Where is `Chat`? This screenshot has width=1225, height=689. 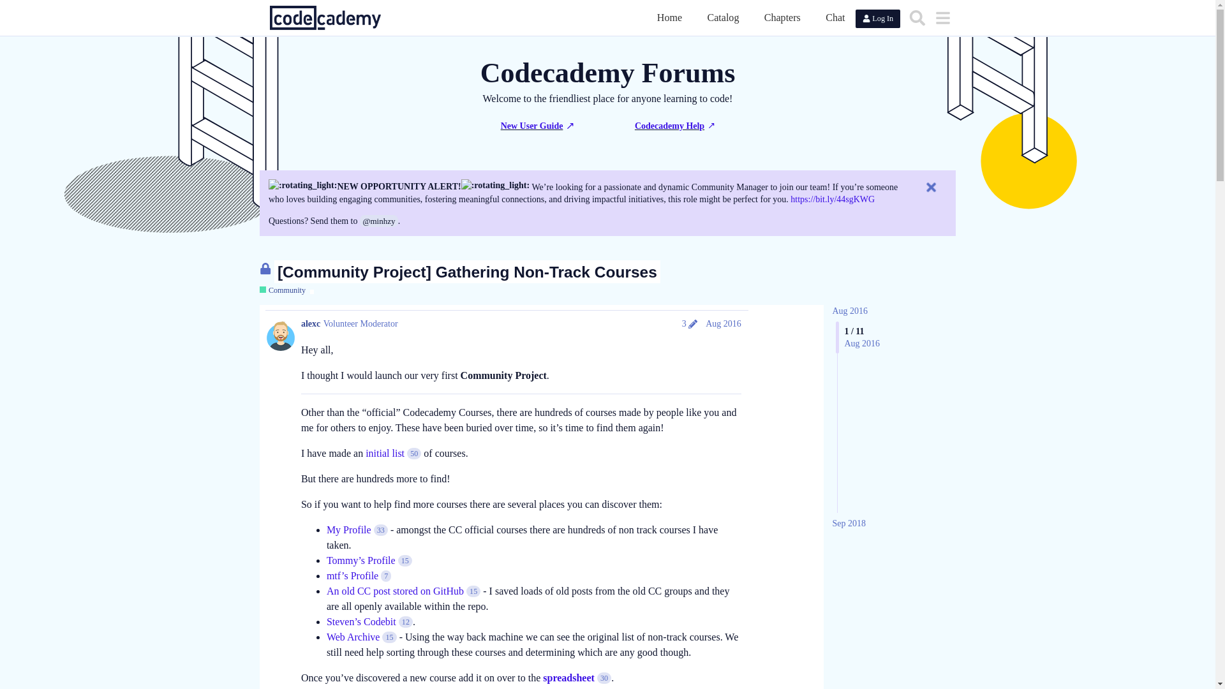
Chat is located at coordinates (835, 17).